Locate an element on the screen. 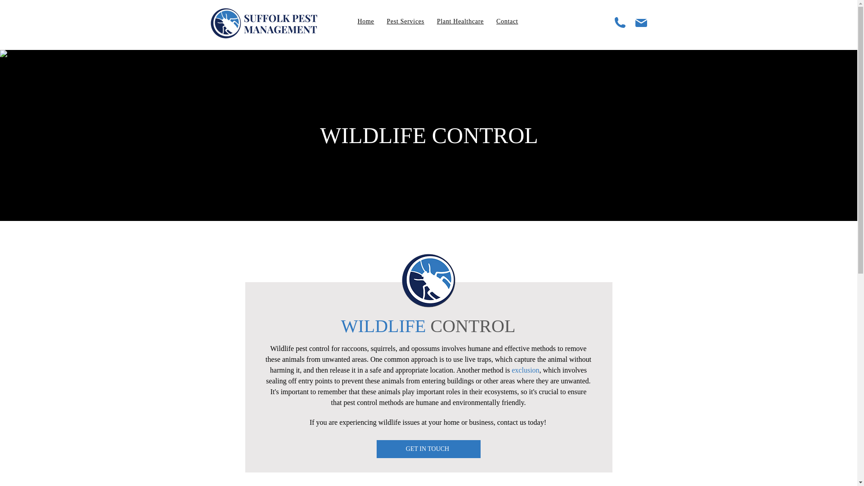  Plant Healthcare is located at coordinates (460, 22).